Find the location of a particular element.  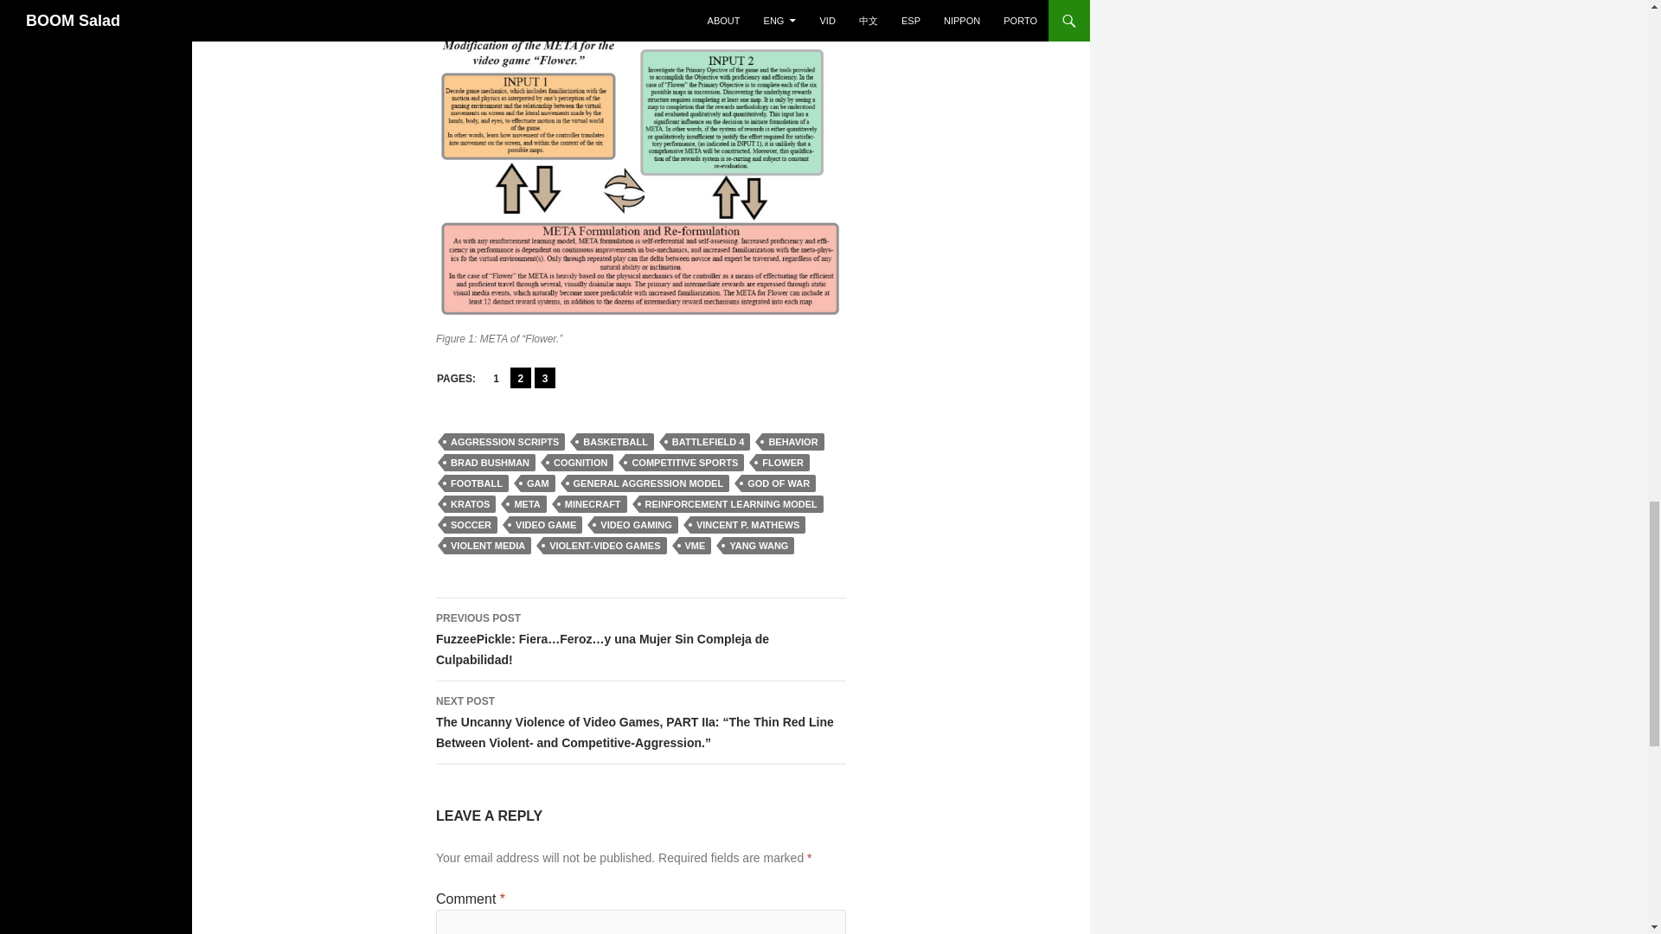

3 is located at coordinates (545, 378).